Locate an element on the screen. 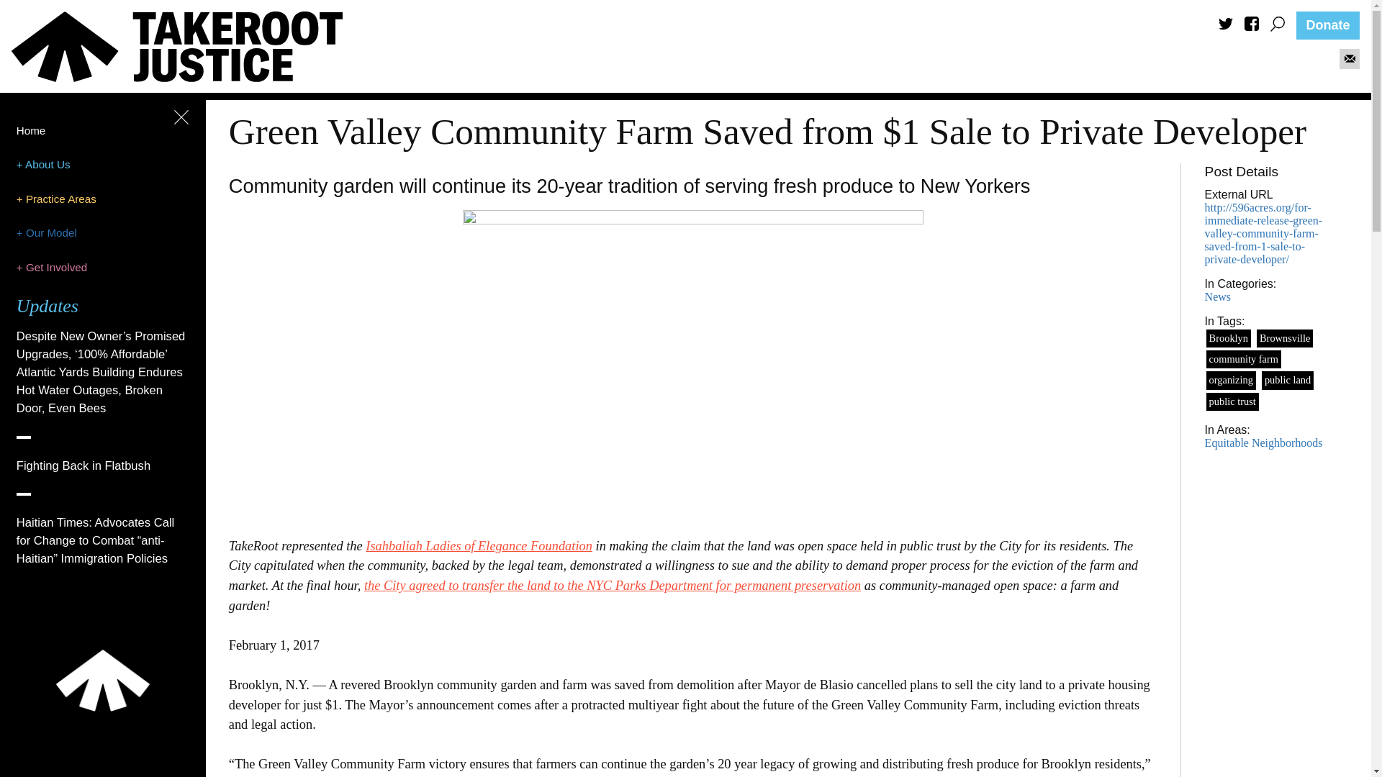 The width and height of the screenshot is (1382, 777). See TakeRoot Justice on Twitter is located at coordinates (1225, 26).